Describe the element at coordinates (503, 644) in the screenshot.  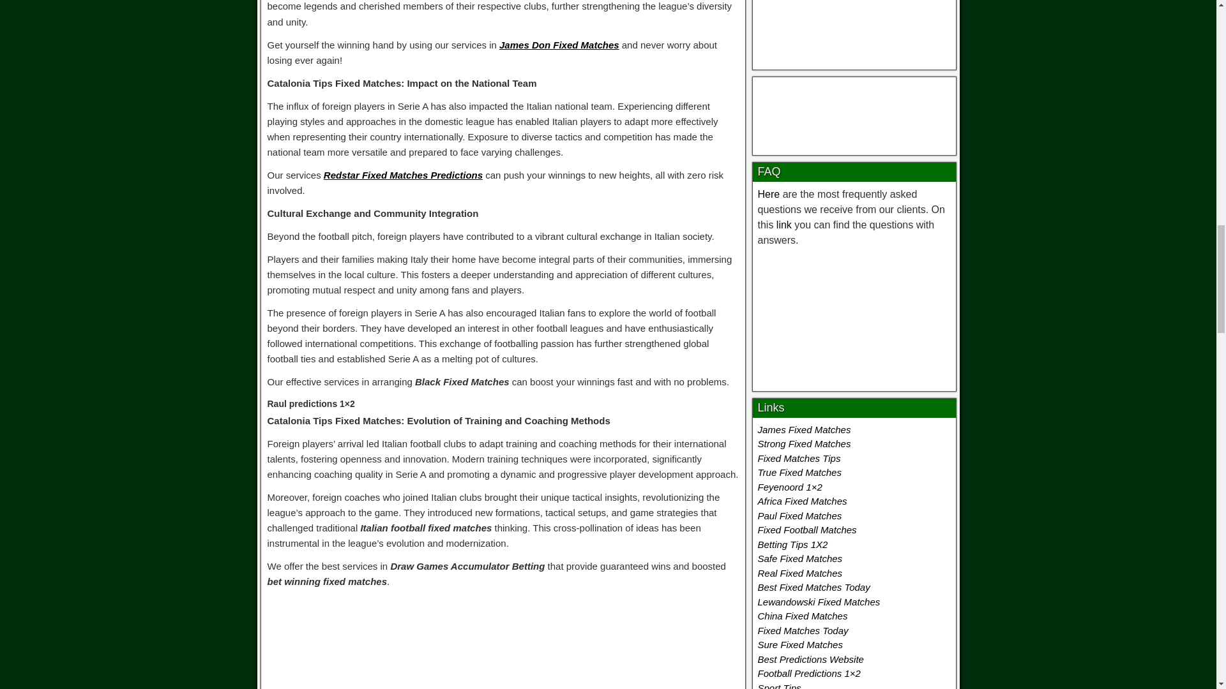
I see `Catalonia Tips Fixed Matches` at that location.